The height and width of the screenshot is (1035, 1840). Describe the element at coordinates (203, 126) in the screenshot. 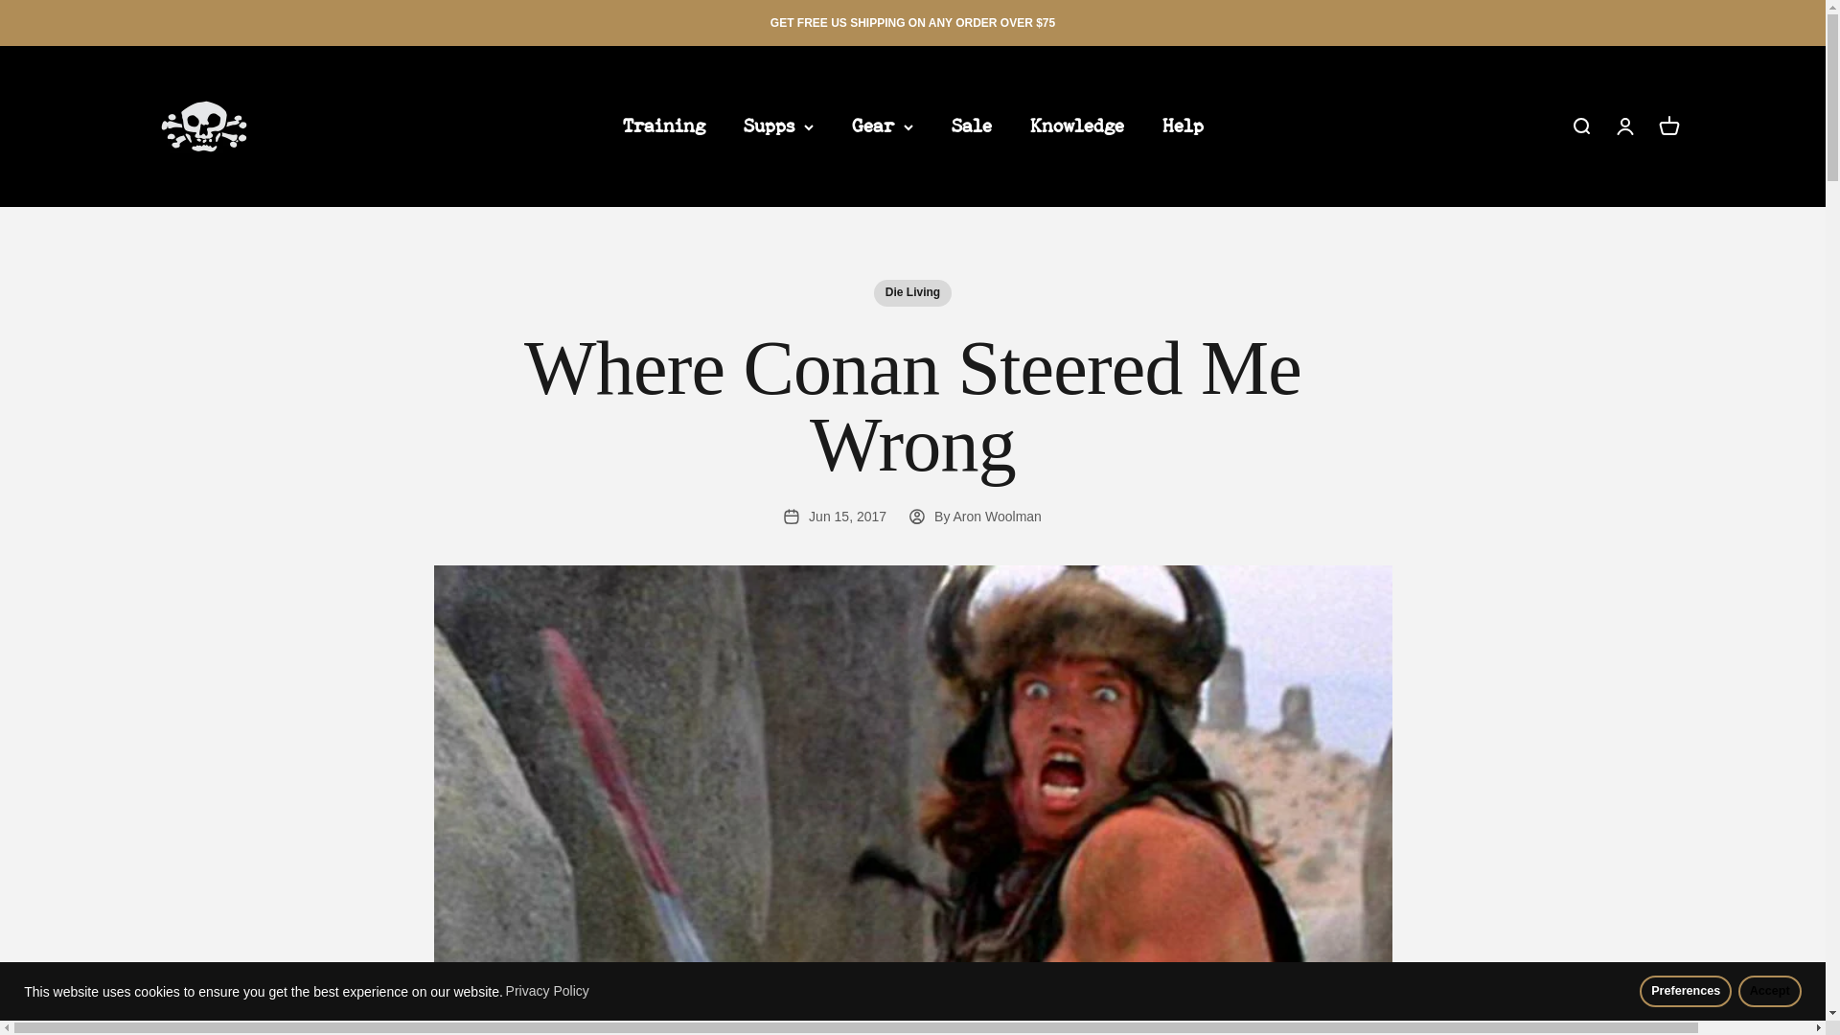

I see `SOFLETE` at that location.